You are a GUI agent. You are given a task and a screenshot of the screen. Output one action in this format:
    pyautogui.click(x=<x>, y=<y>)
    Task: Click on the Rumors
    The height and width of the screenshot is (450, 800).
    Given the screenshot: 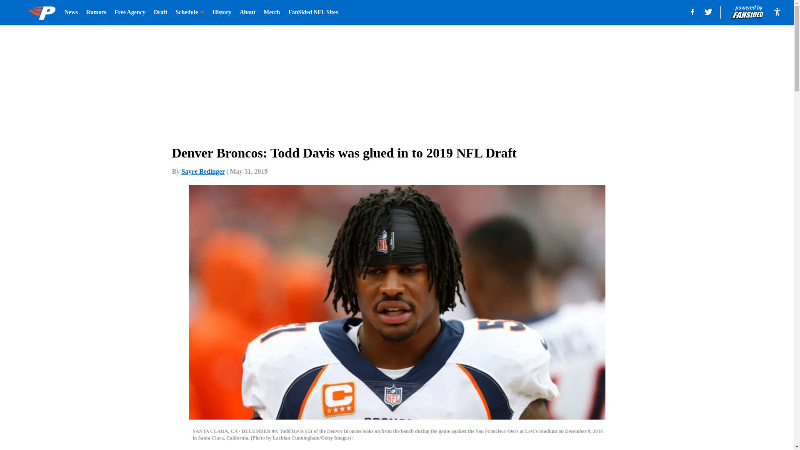 What is the action you would take?
    pyautogui.click(x=96, y=12)
    